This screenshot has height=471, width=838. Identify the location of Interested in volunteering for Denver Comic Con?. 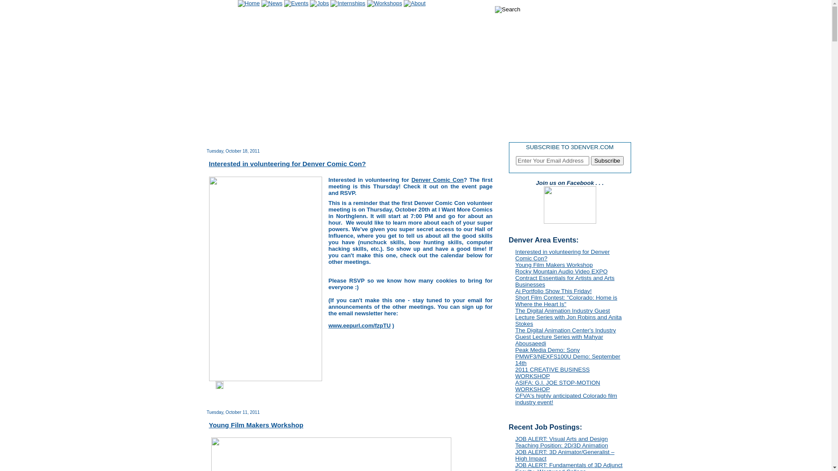
(562, 255).